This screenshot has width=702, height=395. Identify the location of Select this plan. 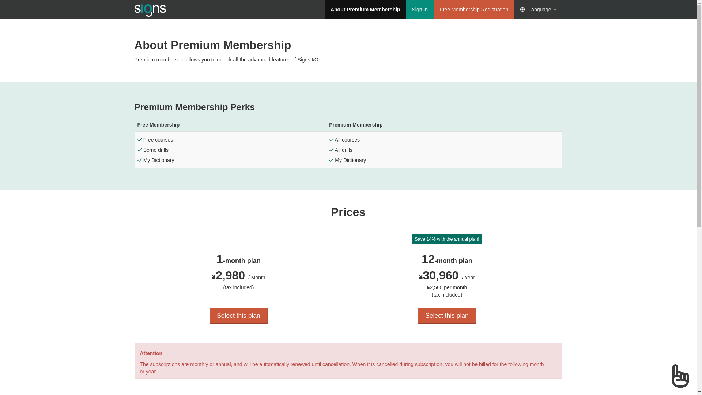
(447, 315).